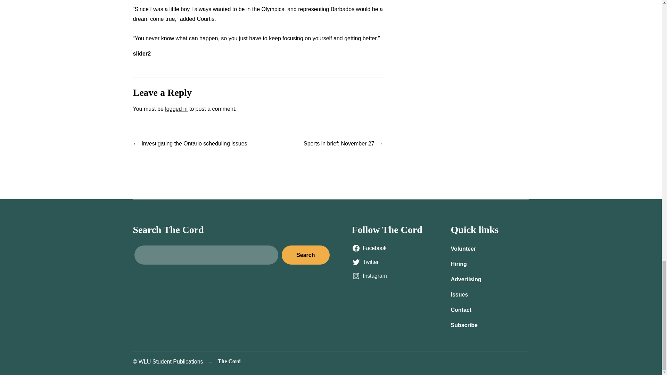  What do you see at coordinates (339, 144) in the screenshot?
I see `Sports in brief: November 27` at bounding box center [339, 144].